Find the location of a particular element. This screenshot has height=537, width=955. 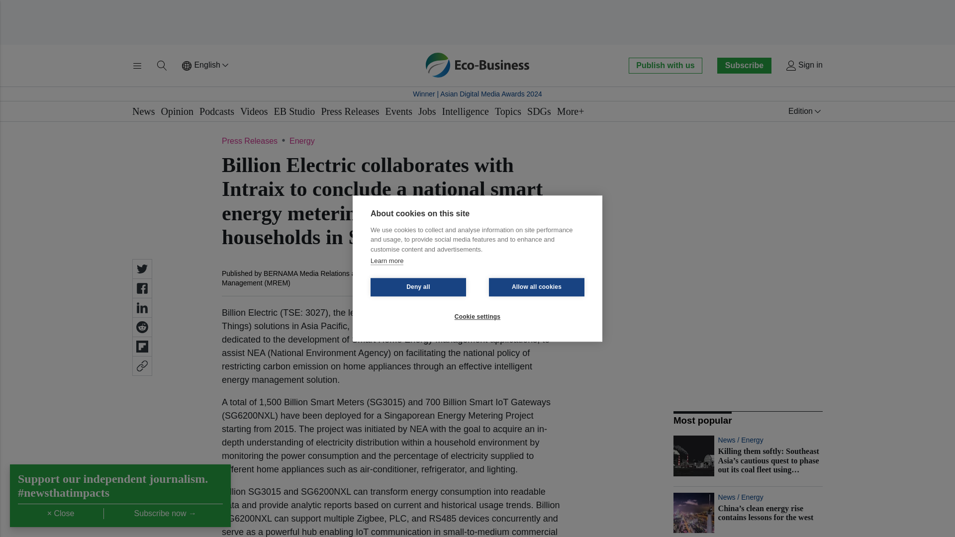

Learn more is located at coordinates (386, 261).